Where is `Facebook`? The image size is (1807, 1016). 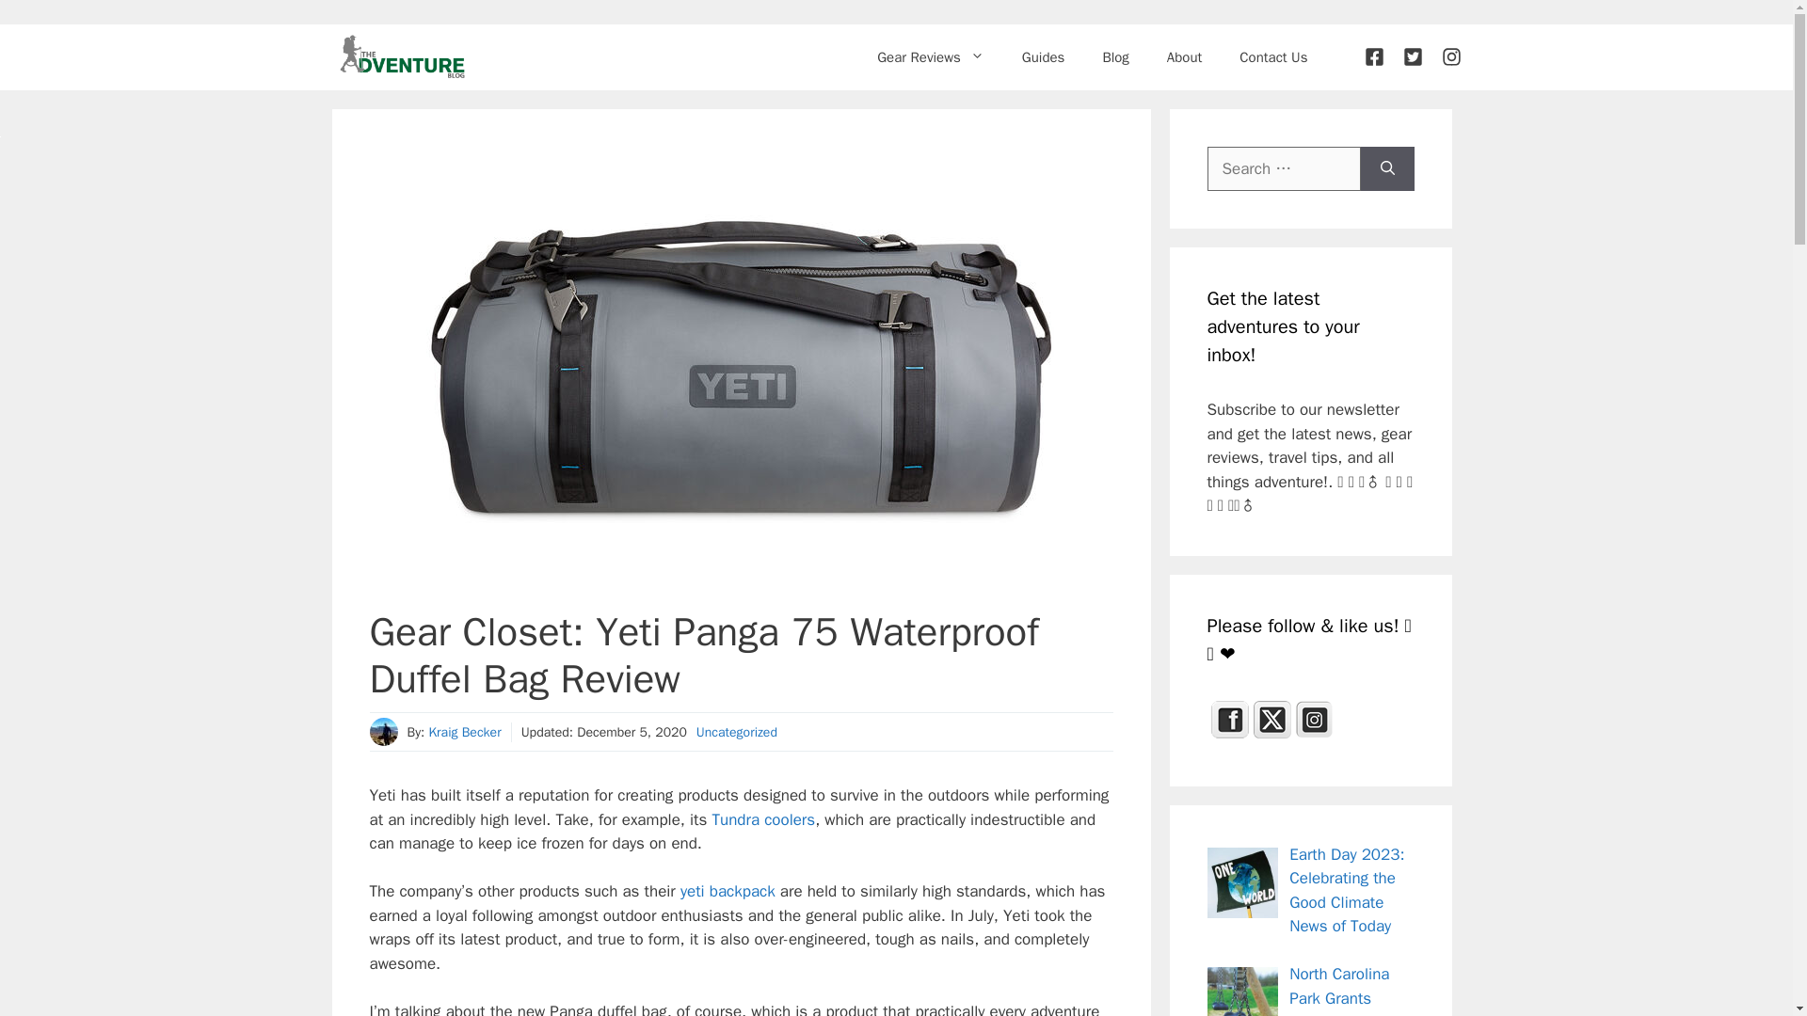 Facebook is located at coordinates (1229, 719).